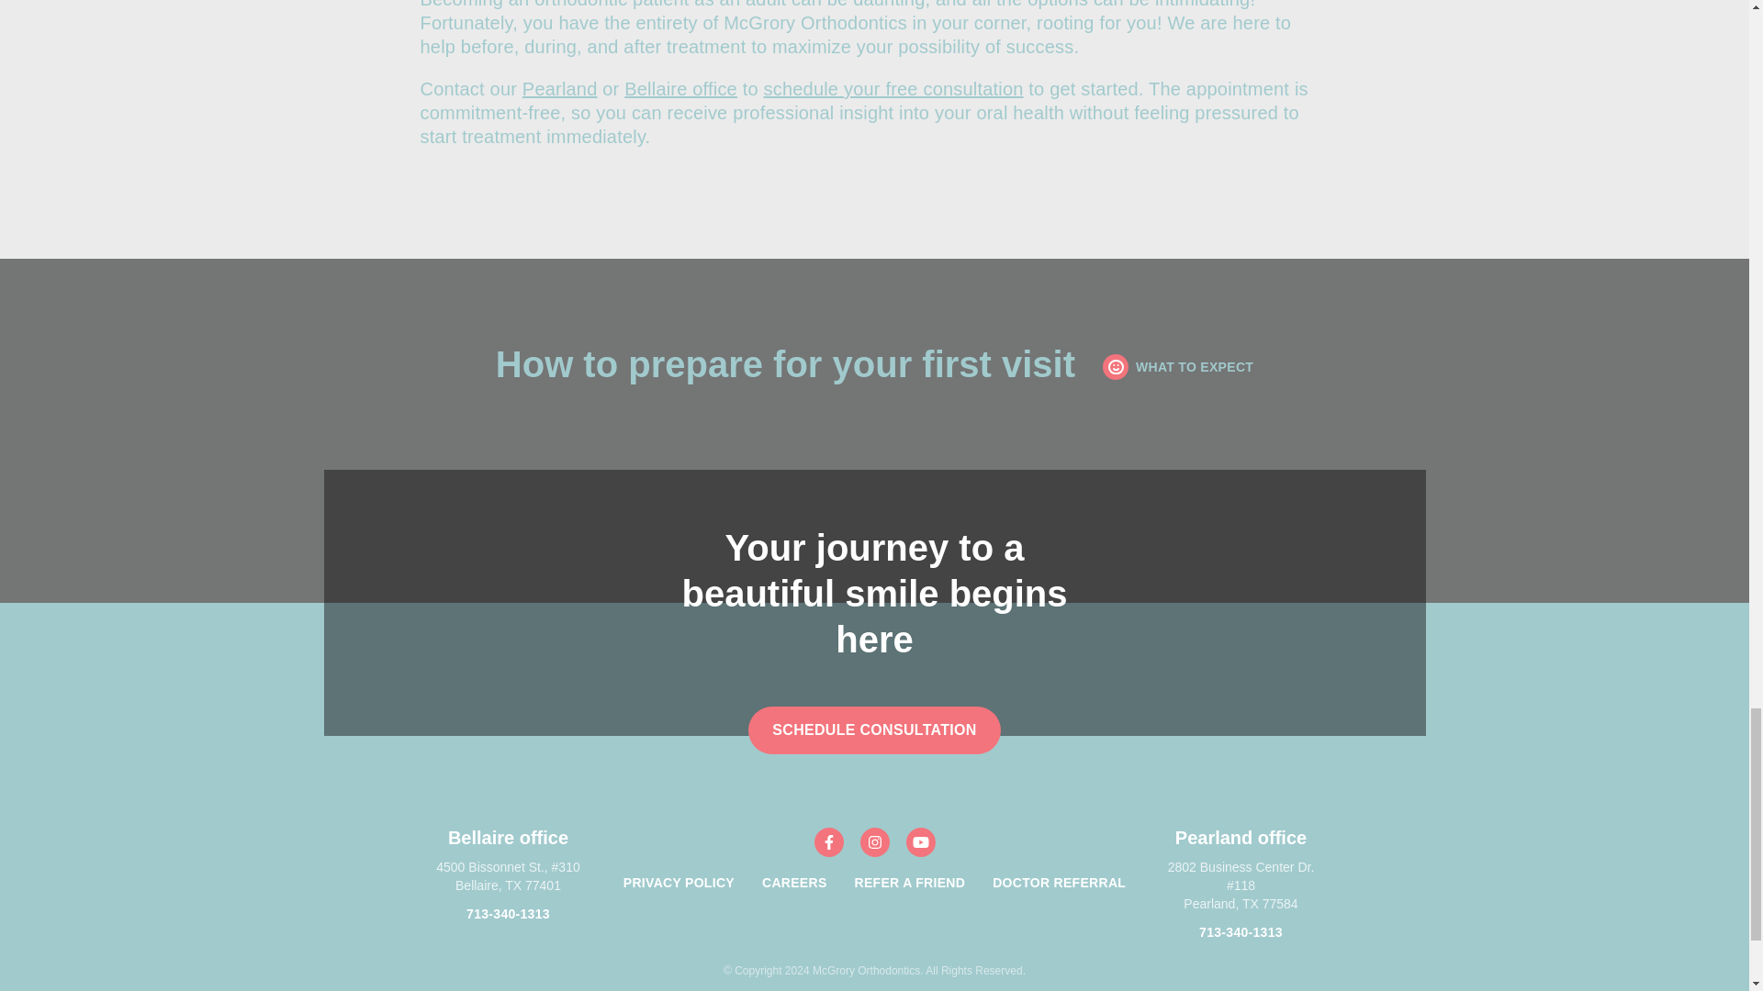  Describe the element at coordinates (1178, 366) in the screenshot. I see `WHAT TO EXPECT` at that location.